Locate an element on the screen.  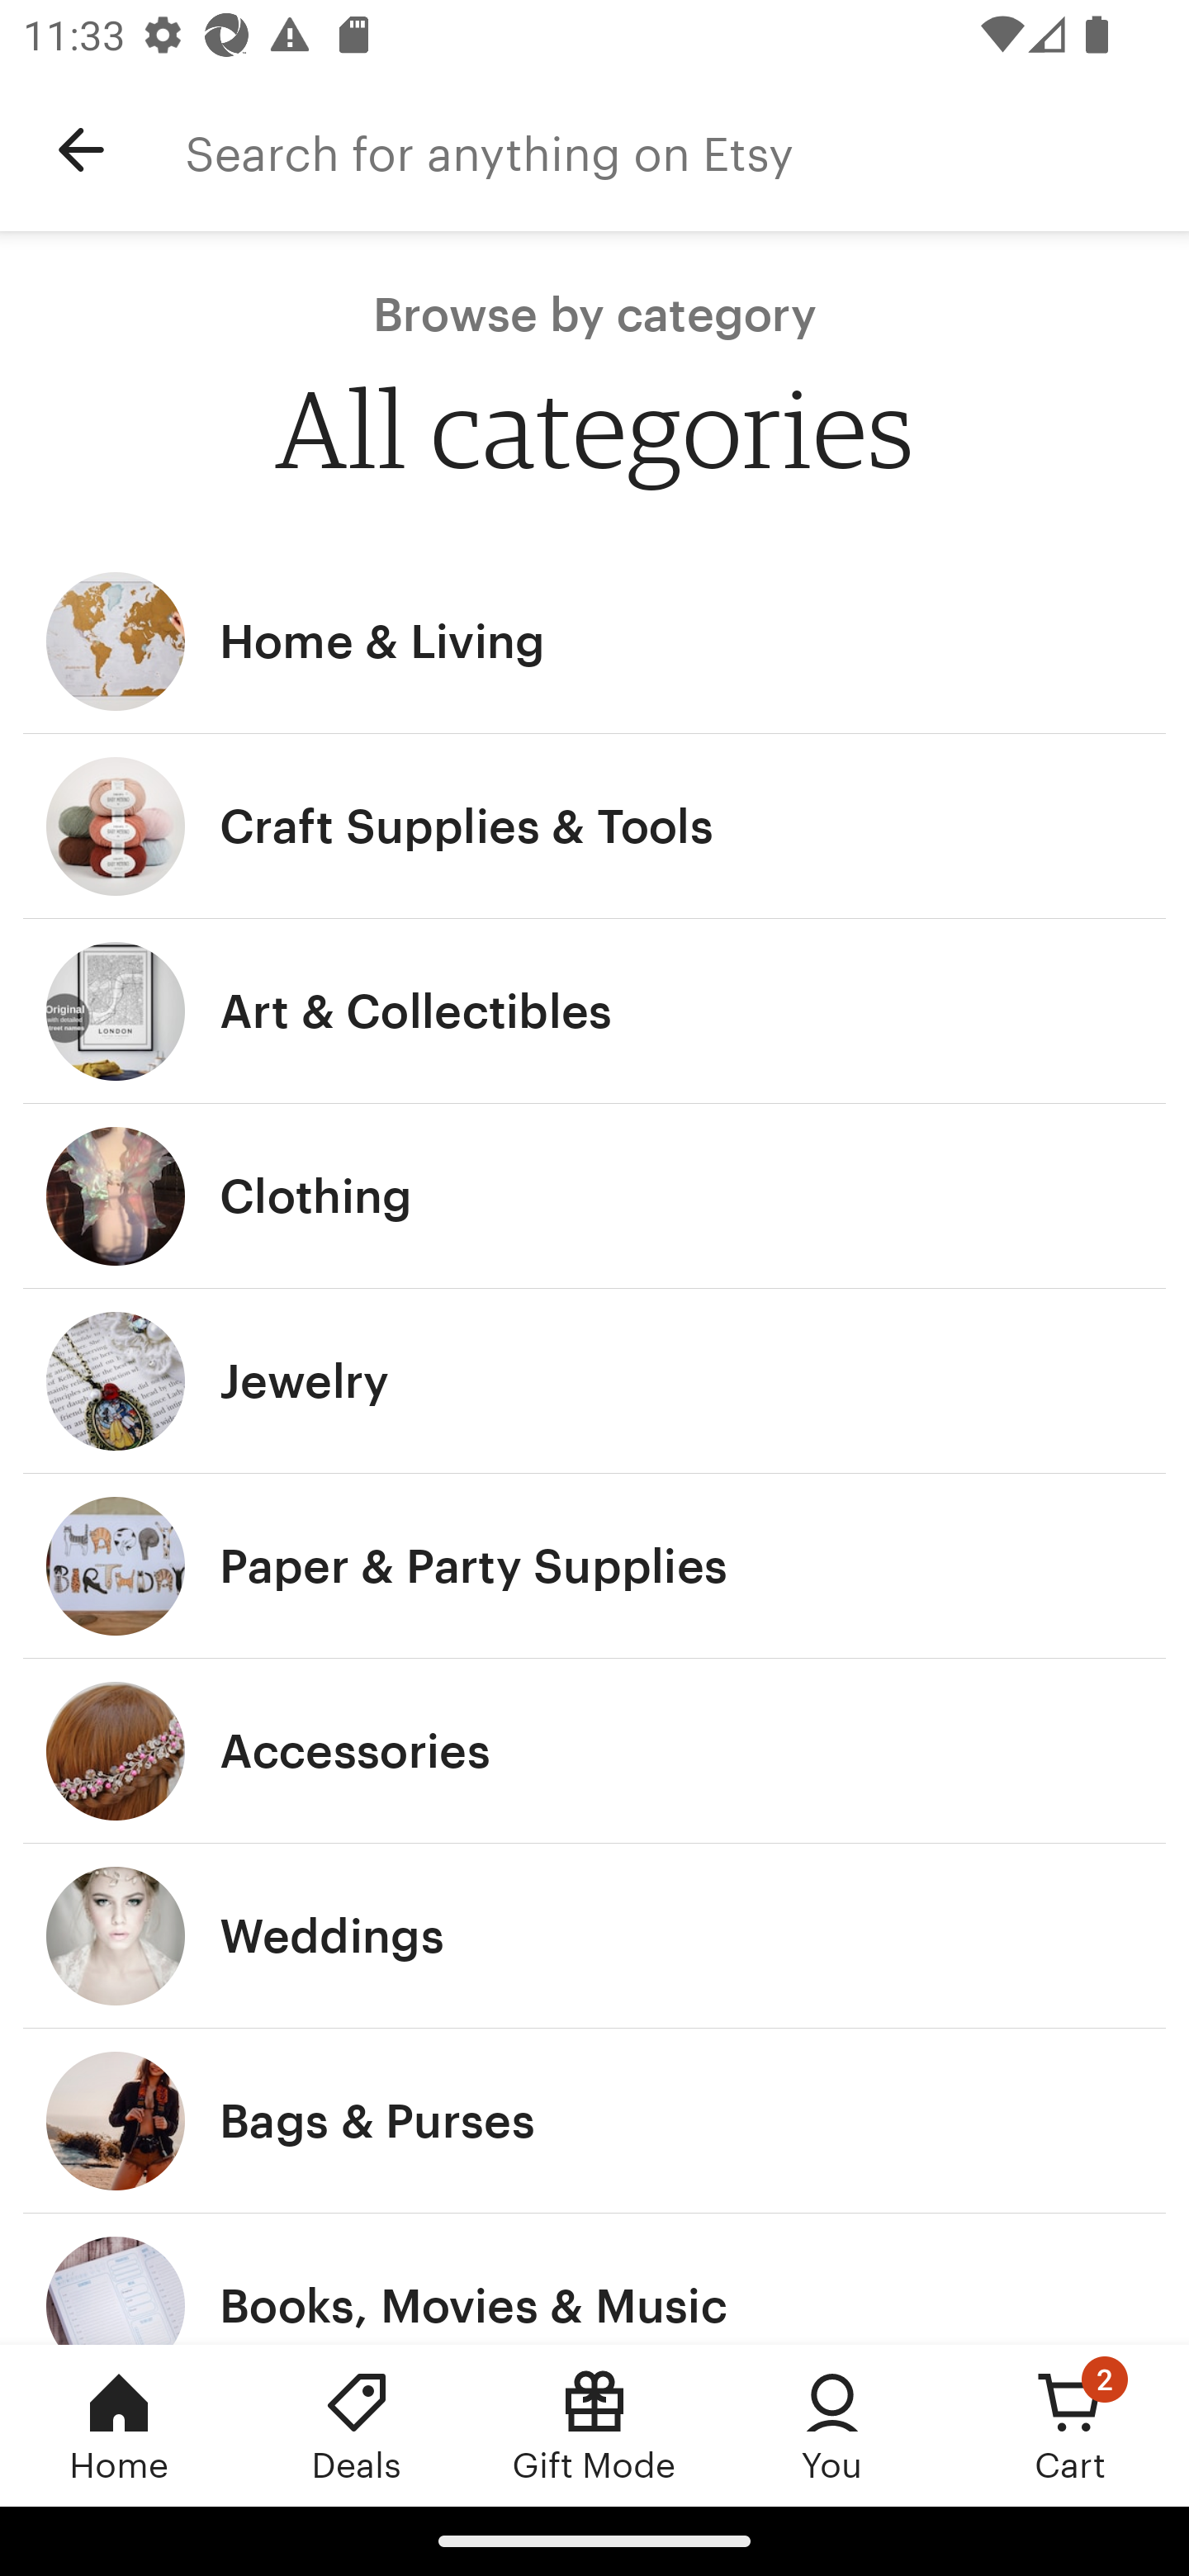
Craft Supplies & Tools is located at coordinates (594, 826).